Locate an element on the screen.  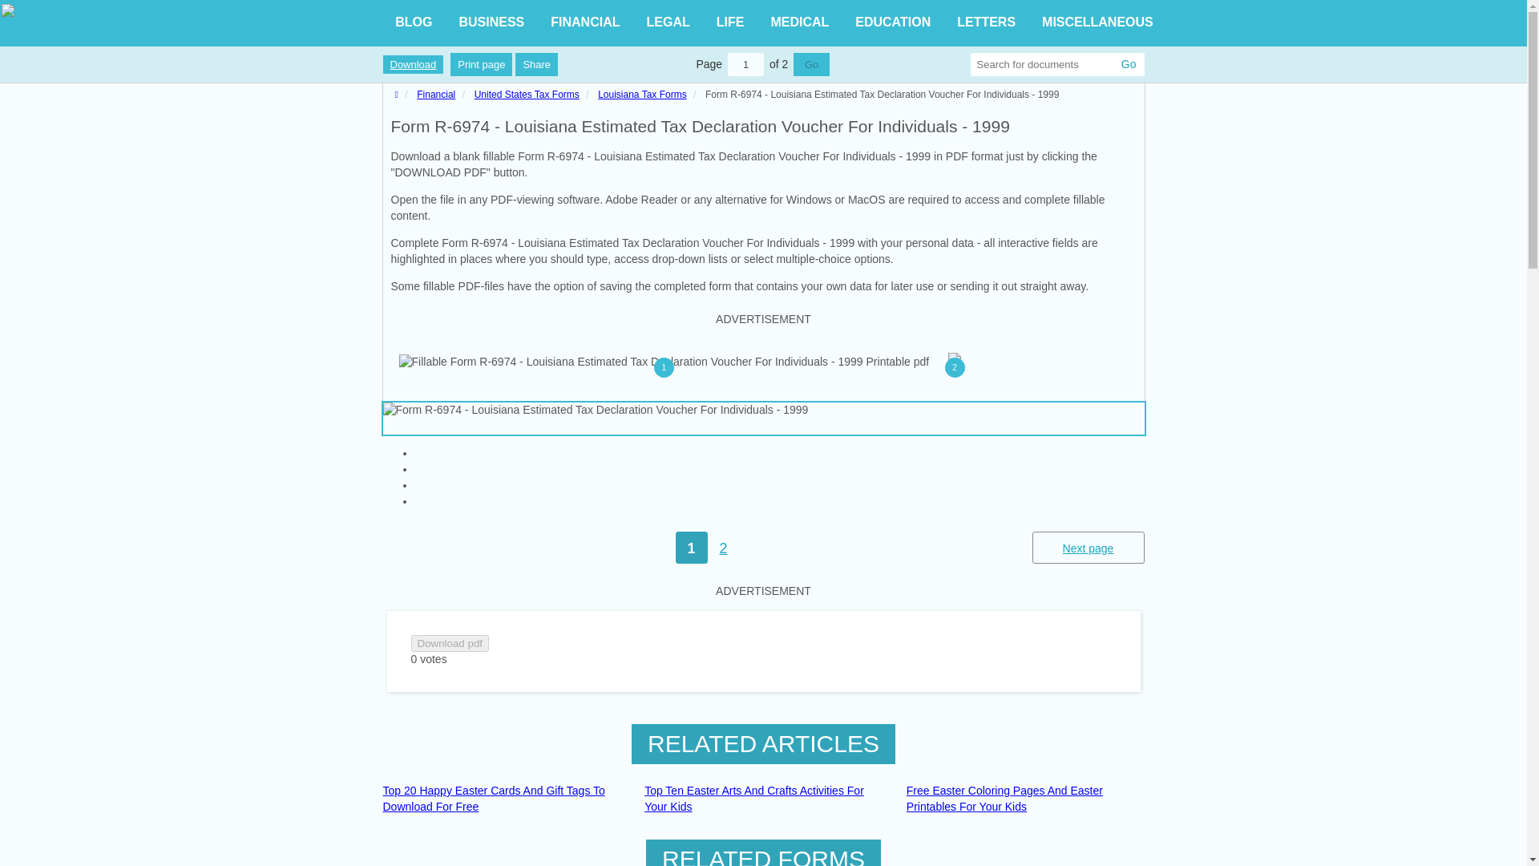
2 is located at coordinates (955, 369).